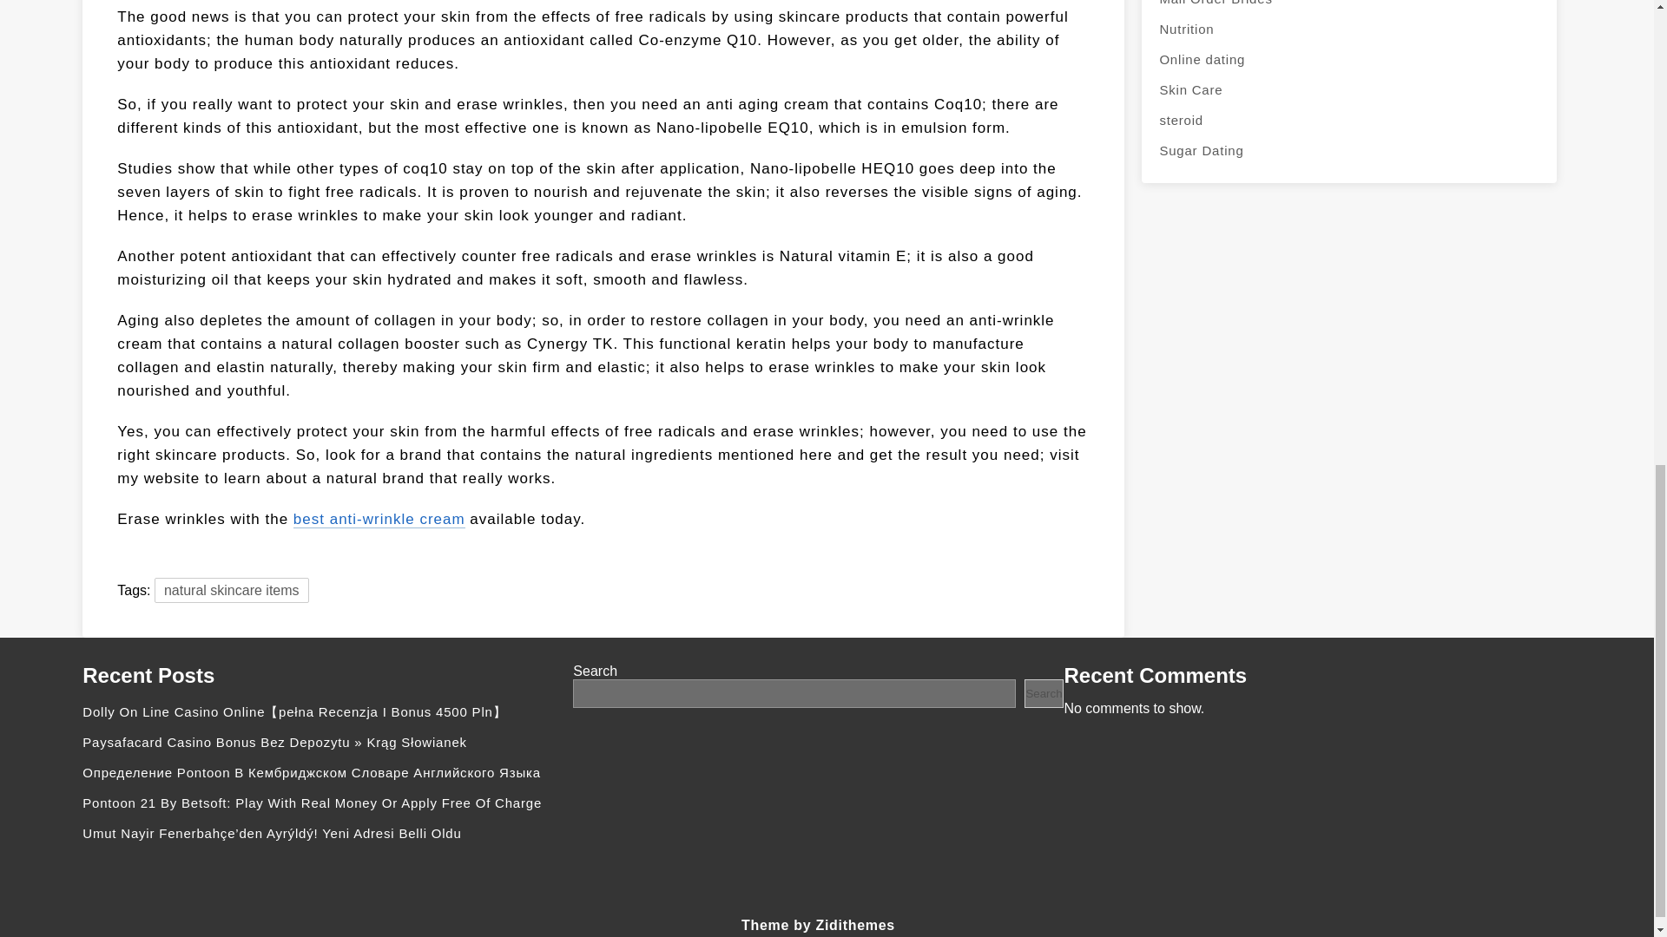  Describe the element at coordinates (379, 519) in the screenshot. I see `best anti-wrinkle cream` at that location.